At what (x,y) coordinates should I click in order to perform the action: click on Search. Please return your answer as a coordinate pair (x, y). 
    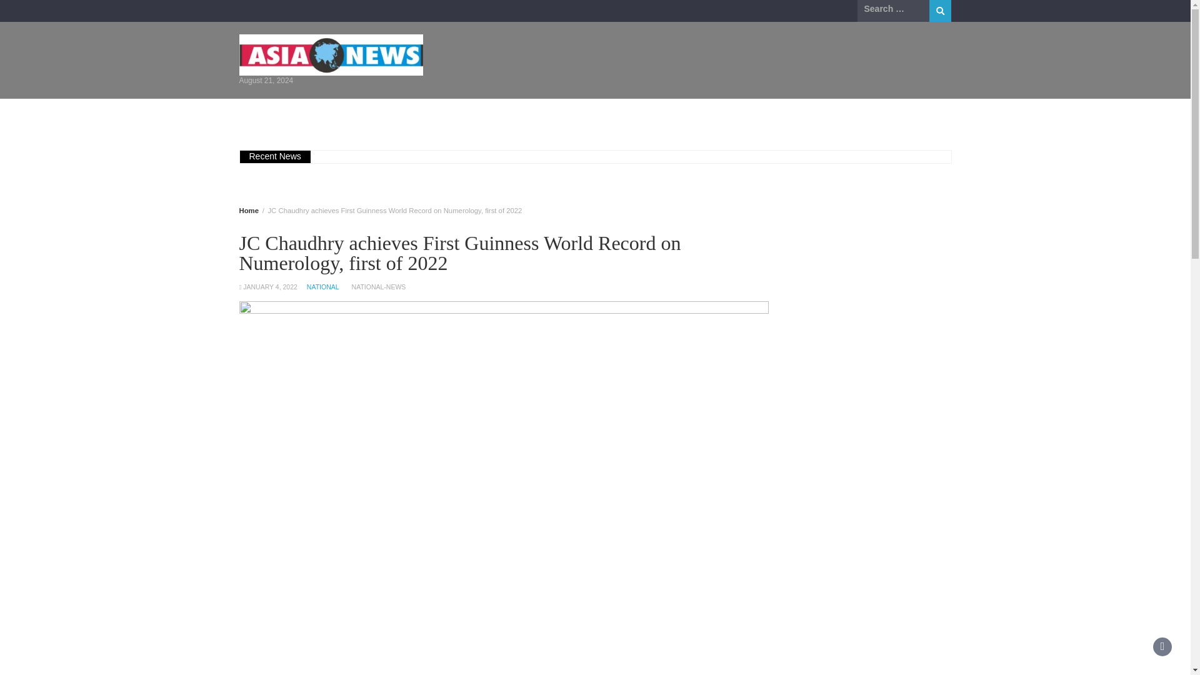
    Looking at the image, I should click on (940, 11).